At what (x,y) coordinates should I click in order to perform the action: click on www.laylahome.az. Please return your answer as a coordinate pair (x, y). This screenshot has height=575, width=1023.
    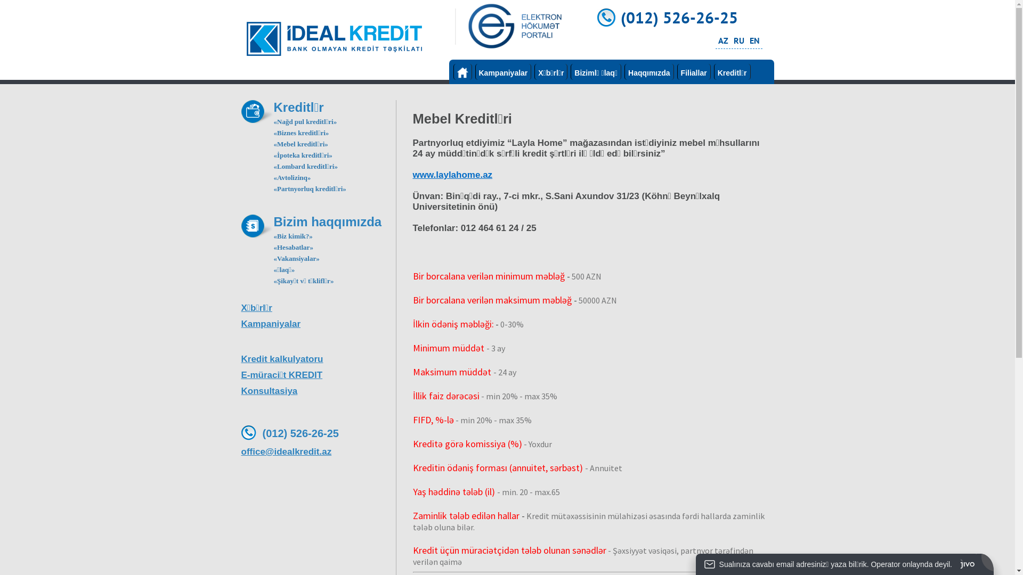
    Looking at the image, I should click on (452, 175).